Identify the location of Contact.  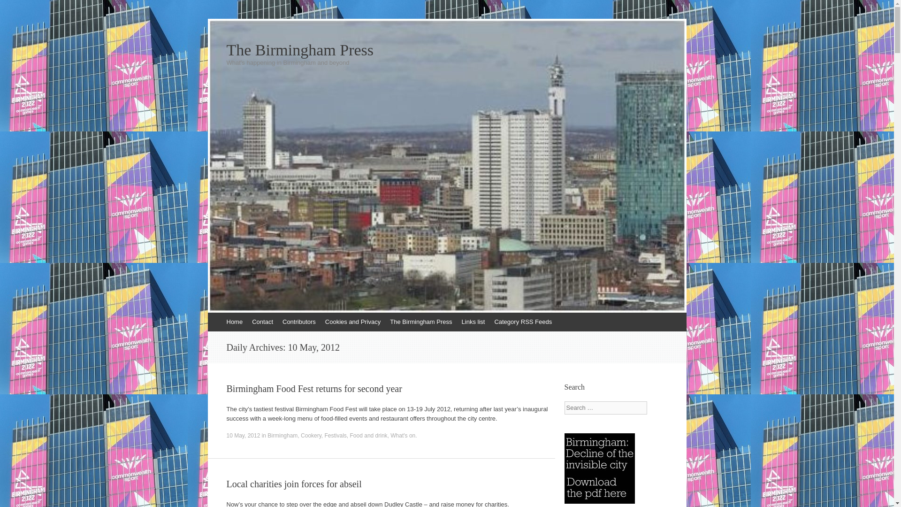
(262, 322).